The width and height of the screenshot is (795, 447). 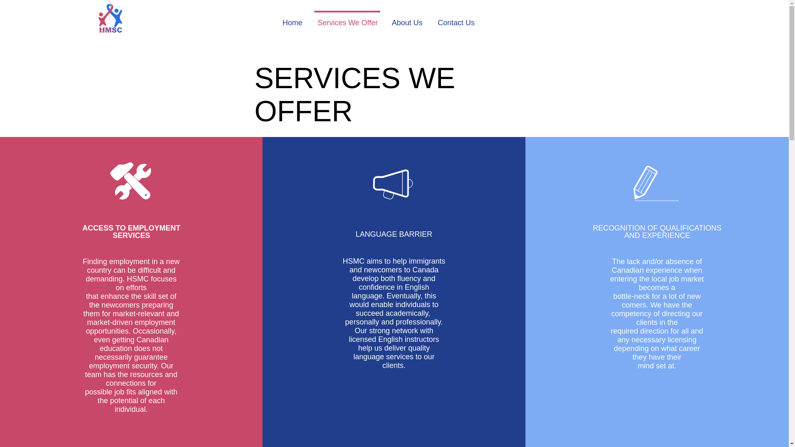 I want to click on Contact Us, so click(x=455, y=19).